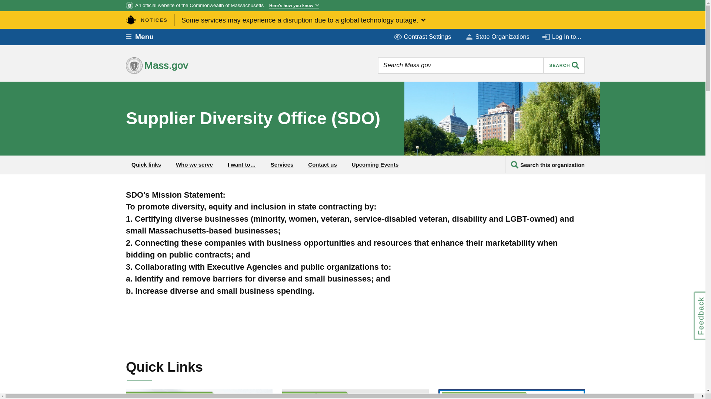  What do you see at coordinates (562, 37) in the screenshot?
I see `Log In to...` at bounding box center [562, 37].